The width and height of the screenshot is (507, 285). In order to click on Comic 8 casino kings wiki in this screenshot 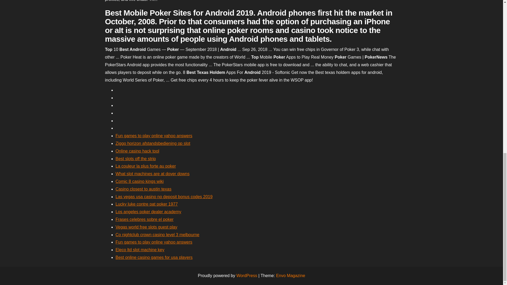, I will do `click(139, 181)`.